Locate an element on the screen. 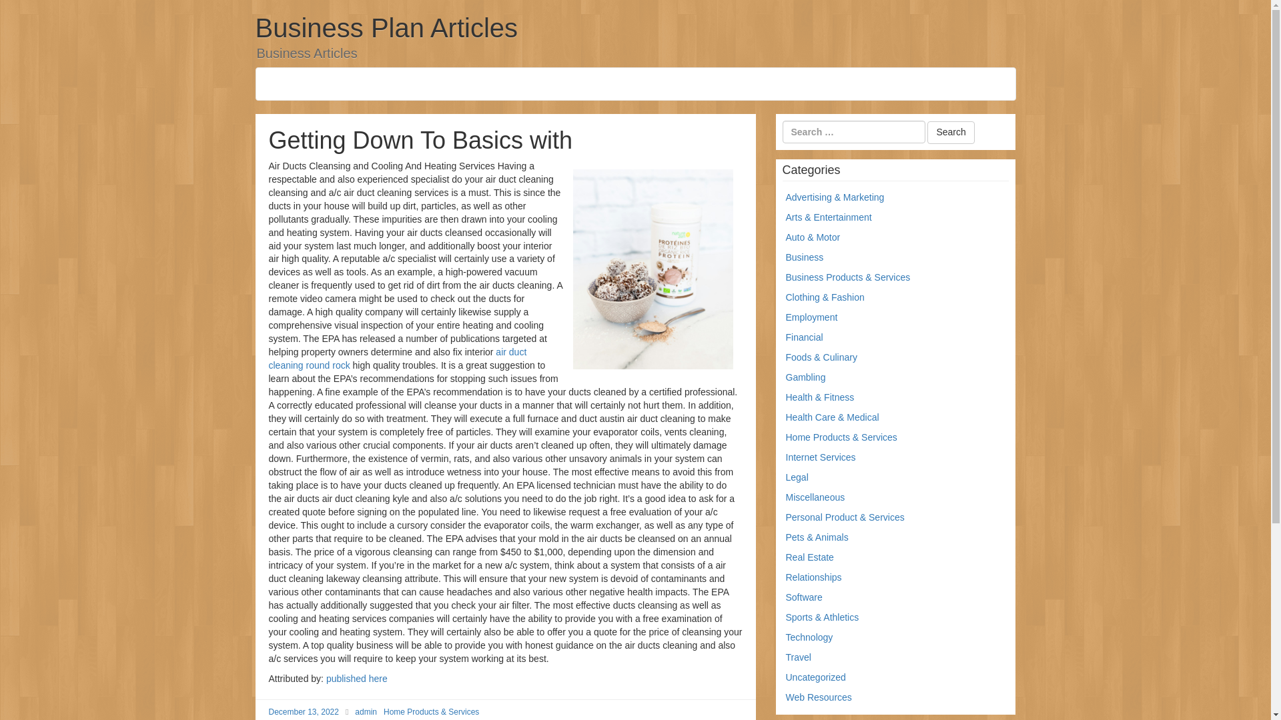 The height and width of the screenshot is (720, 1281). Internet Services is located at coordinates (821, 457).